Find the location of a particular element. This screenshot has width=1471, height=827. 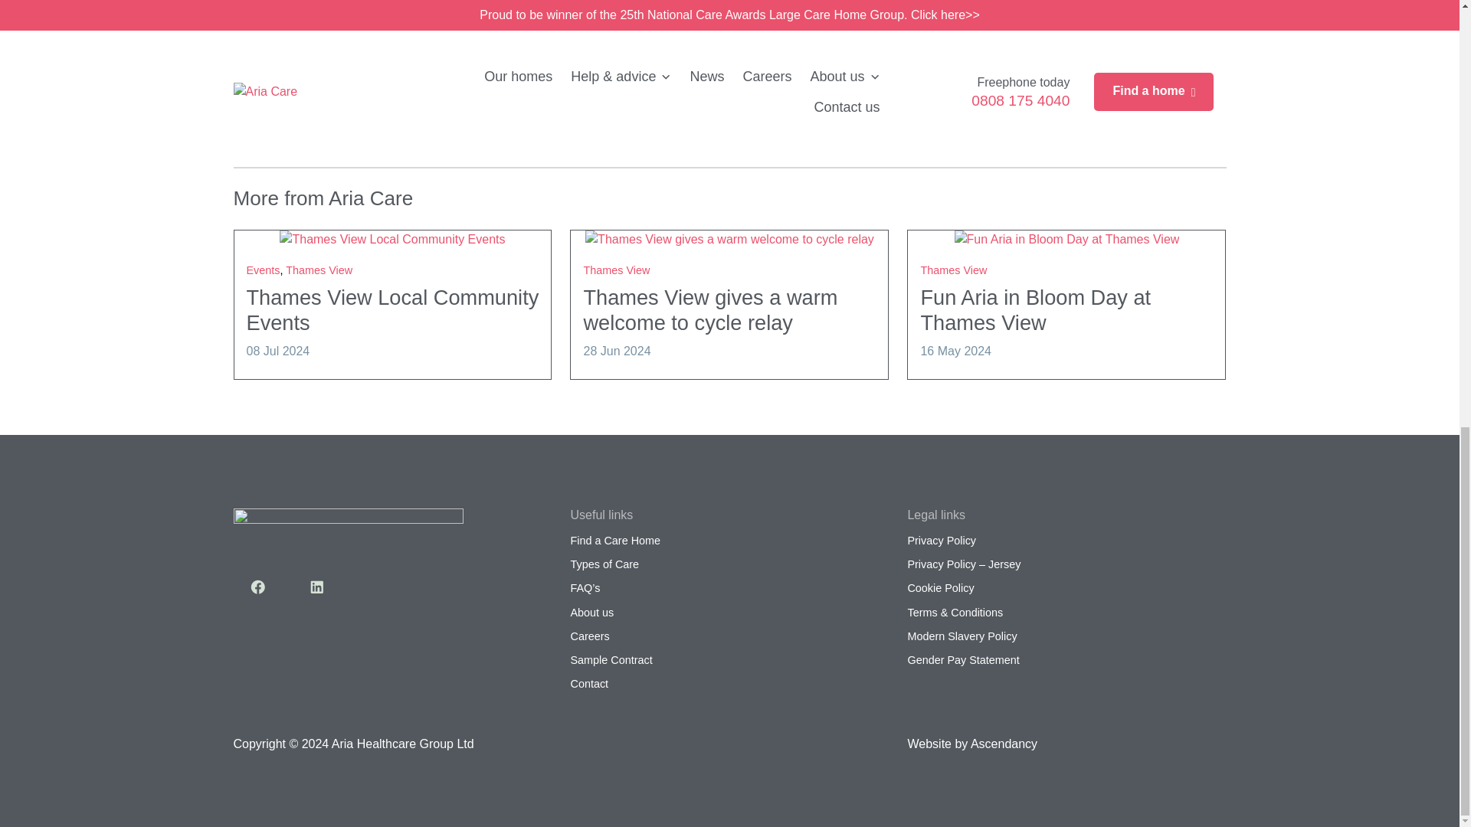

Thames View is located at coordinates (616, 270).